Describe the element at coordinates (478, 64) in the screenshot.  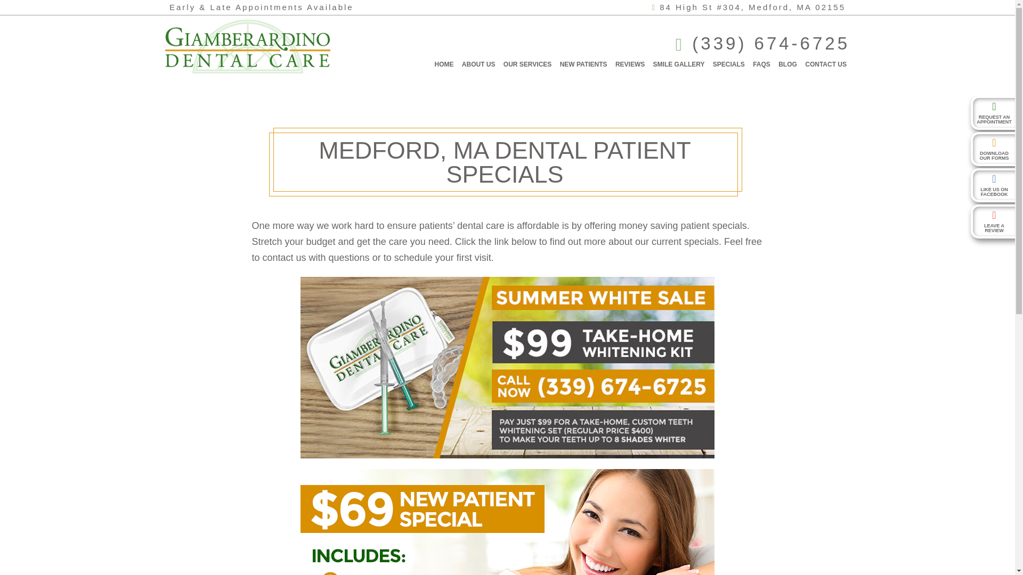
I see `ABOUT US` at that location.